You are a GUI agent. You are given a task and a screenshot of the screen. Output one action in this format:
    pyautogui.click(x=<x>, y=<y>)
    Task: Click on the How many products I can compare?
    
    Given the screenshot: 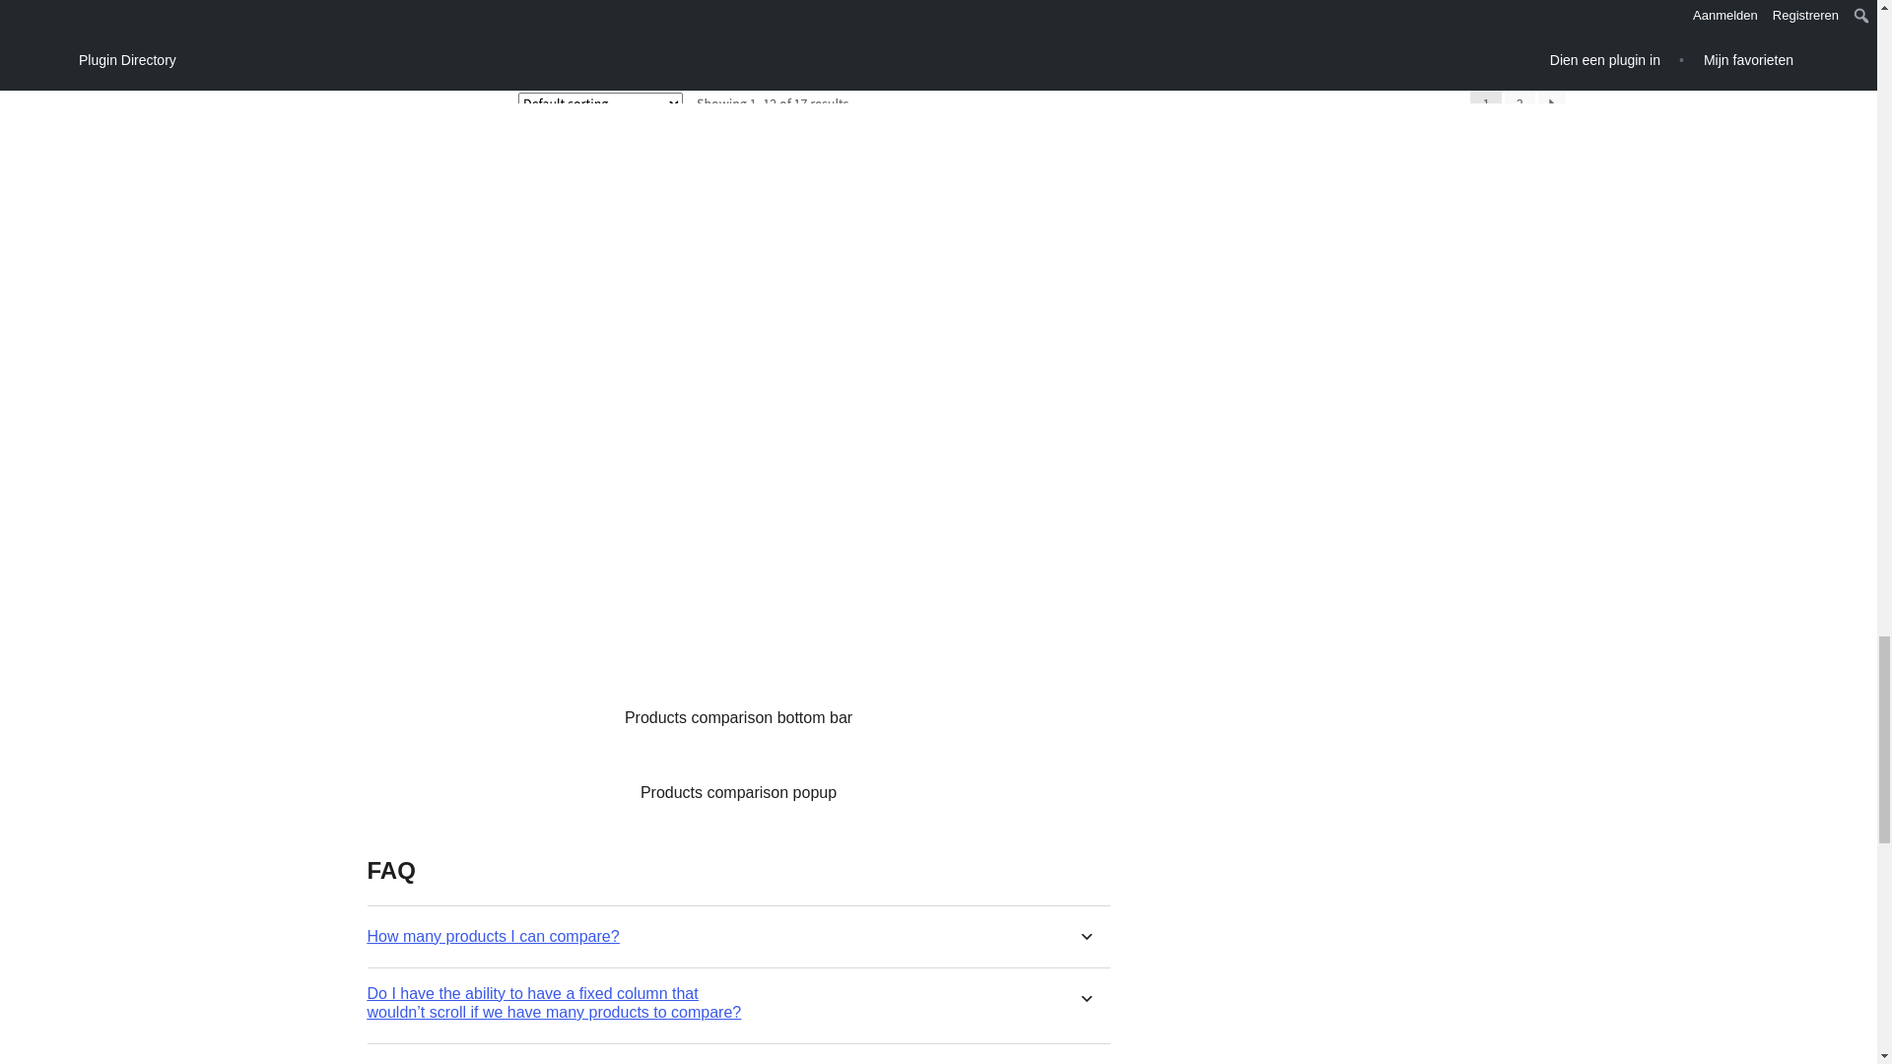 What is the action you would take?
    pyautogui.click(x=493, y=936)
    